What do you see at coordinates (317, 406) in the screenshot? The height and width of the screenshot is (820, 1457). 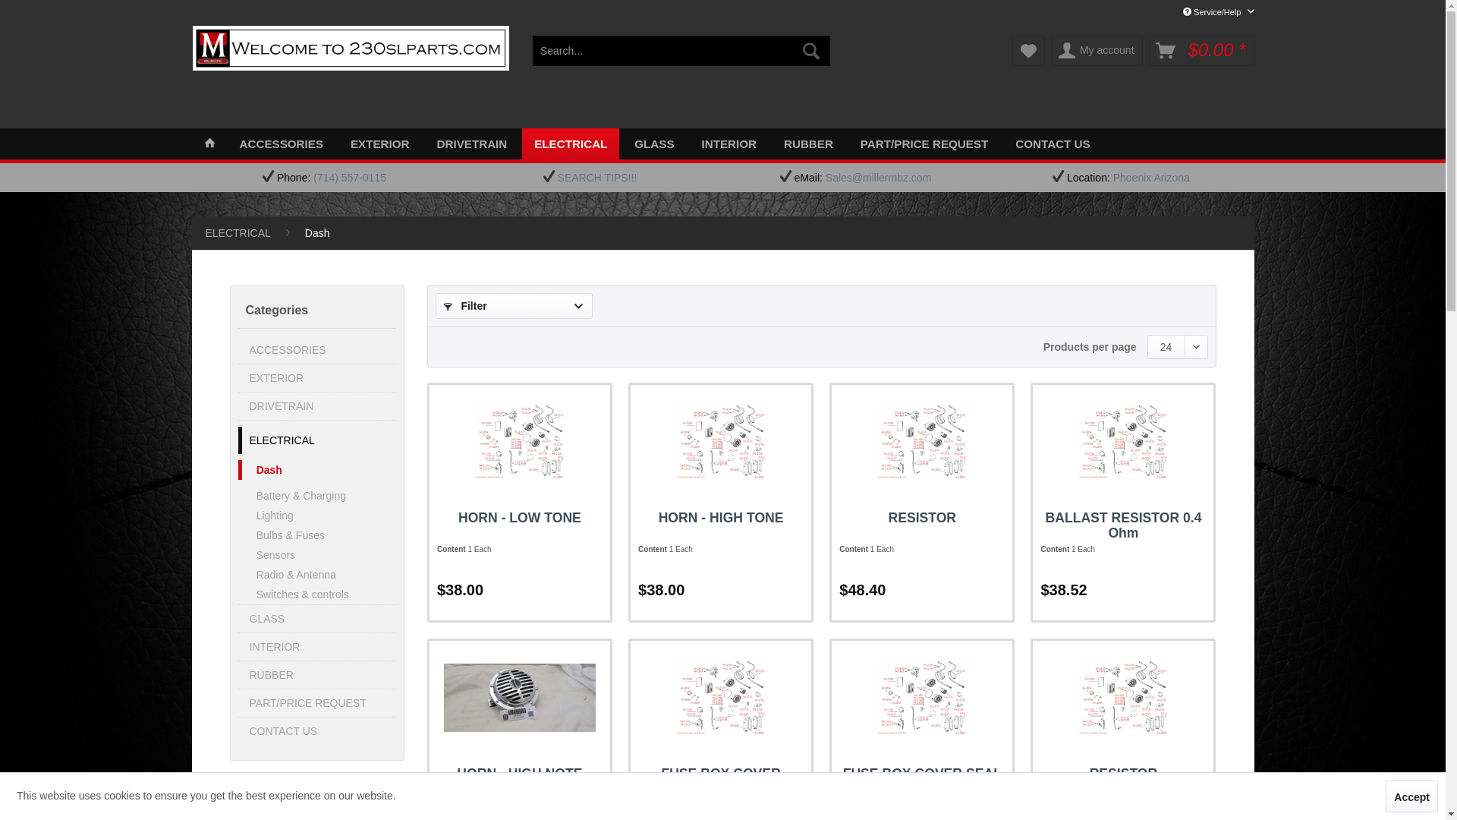 I see `DRIVETRAIN` at bounding box center [317, 406].